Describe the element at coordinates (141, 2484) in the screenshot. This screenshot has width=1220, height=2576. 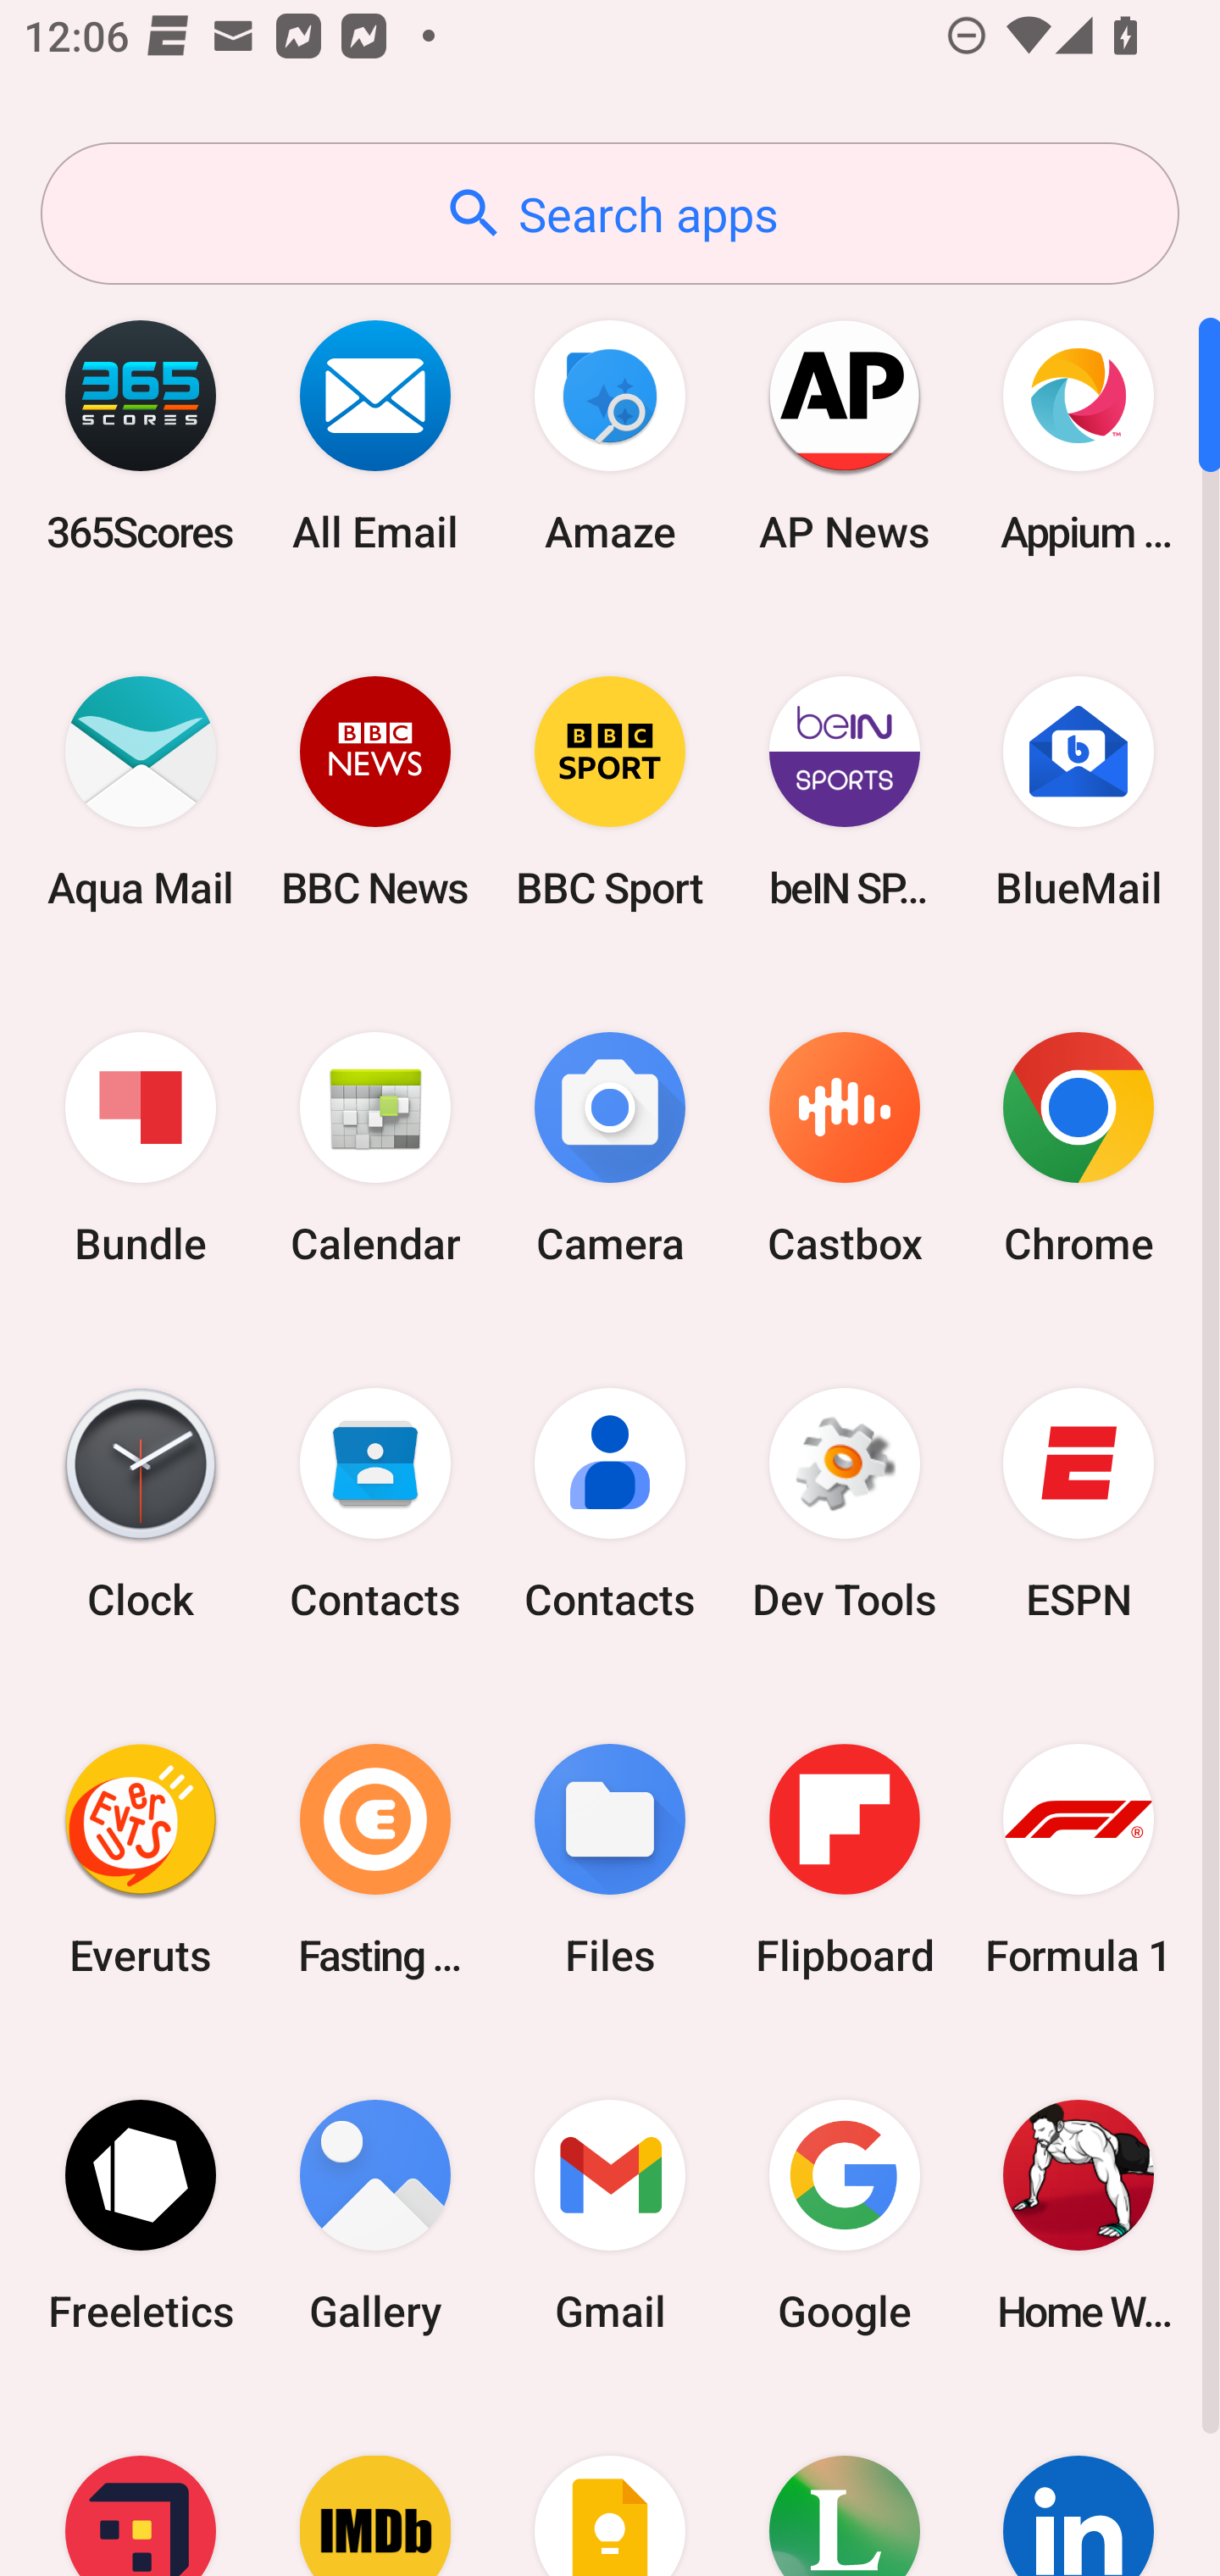
I see `Hotels.com` at that location.